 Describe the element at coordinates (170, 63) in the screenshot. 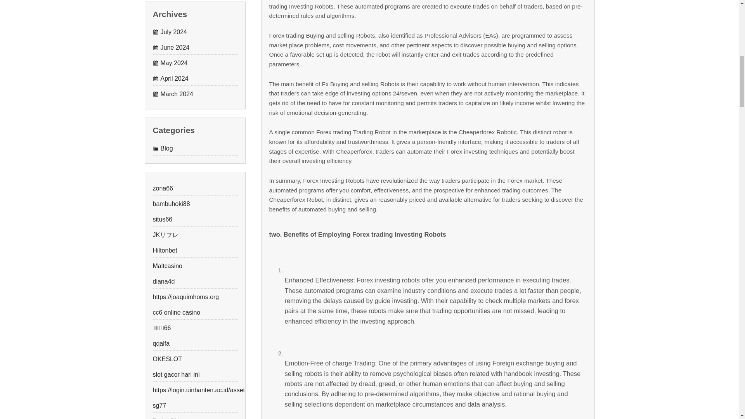

I see `May 2024` at that location.